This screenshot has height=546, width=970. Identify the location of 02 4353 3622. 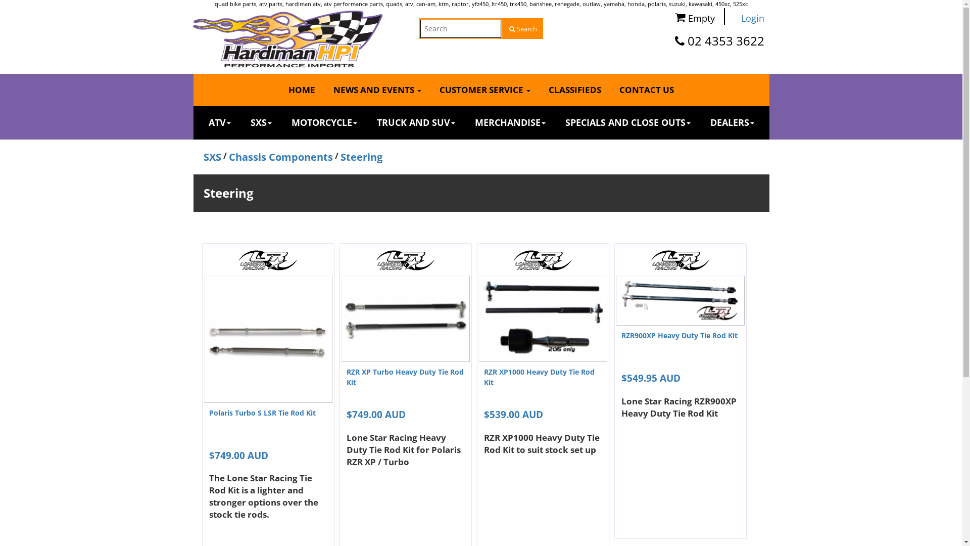
(725, 40).